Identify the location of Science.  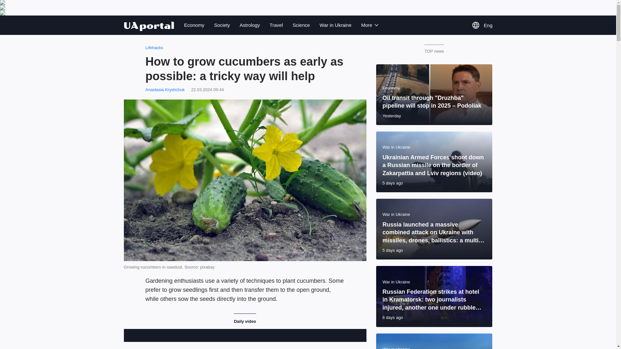
(301, 25).